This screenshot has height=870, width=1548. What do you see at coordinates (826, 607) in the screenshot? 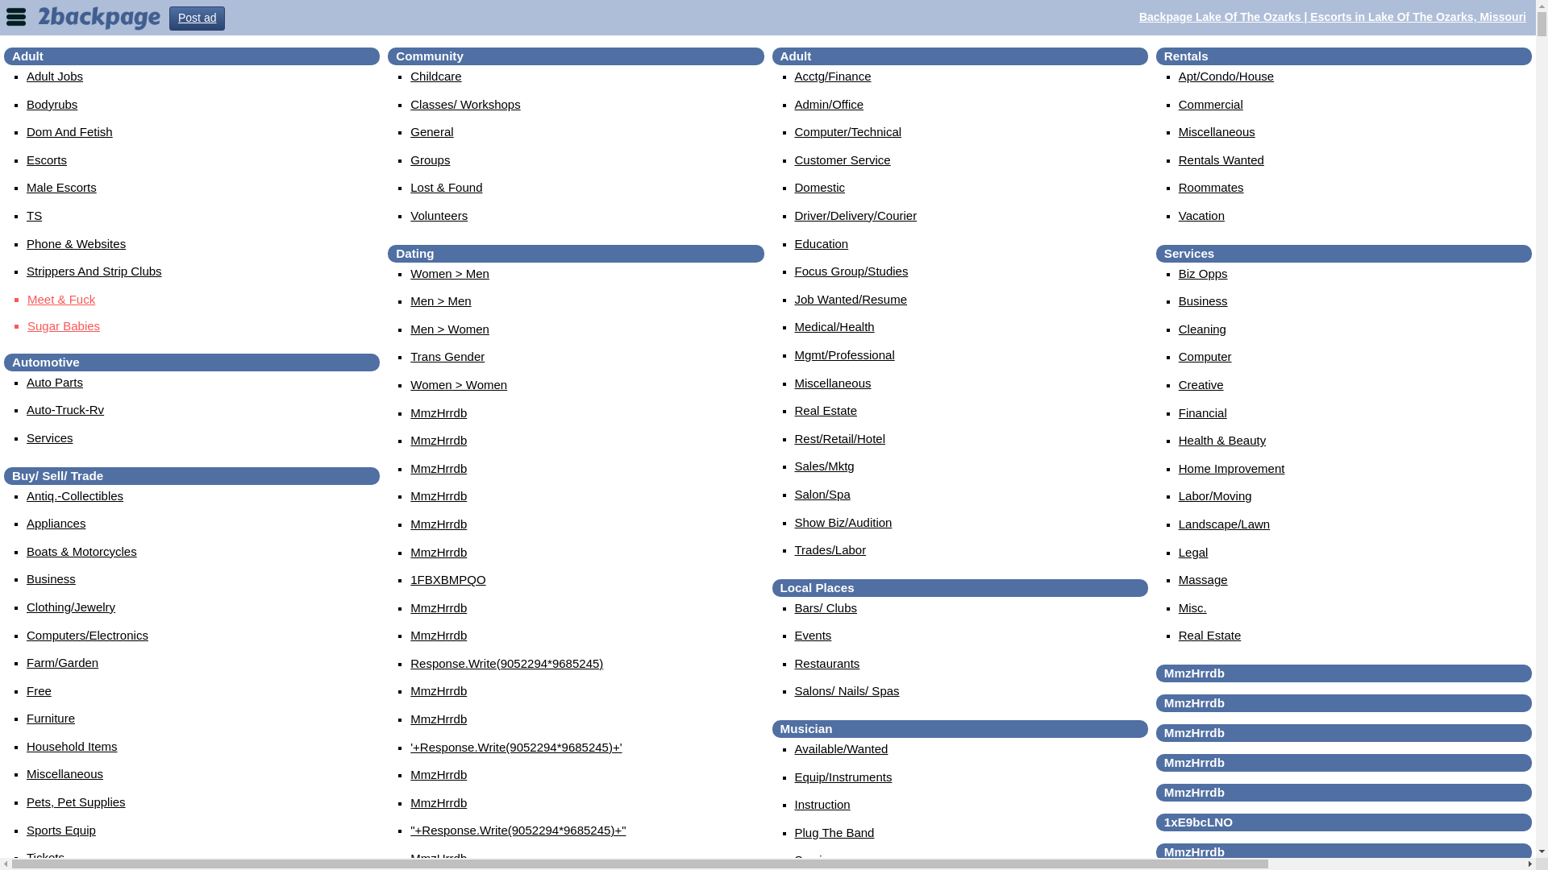
I see `Bars/ Clubs` at bounding box center [826, 607].